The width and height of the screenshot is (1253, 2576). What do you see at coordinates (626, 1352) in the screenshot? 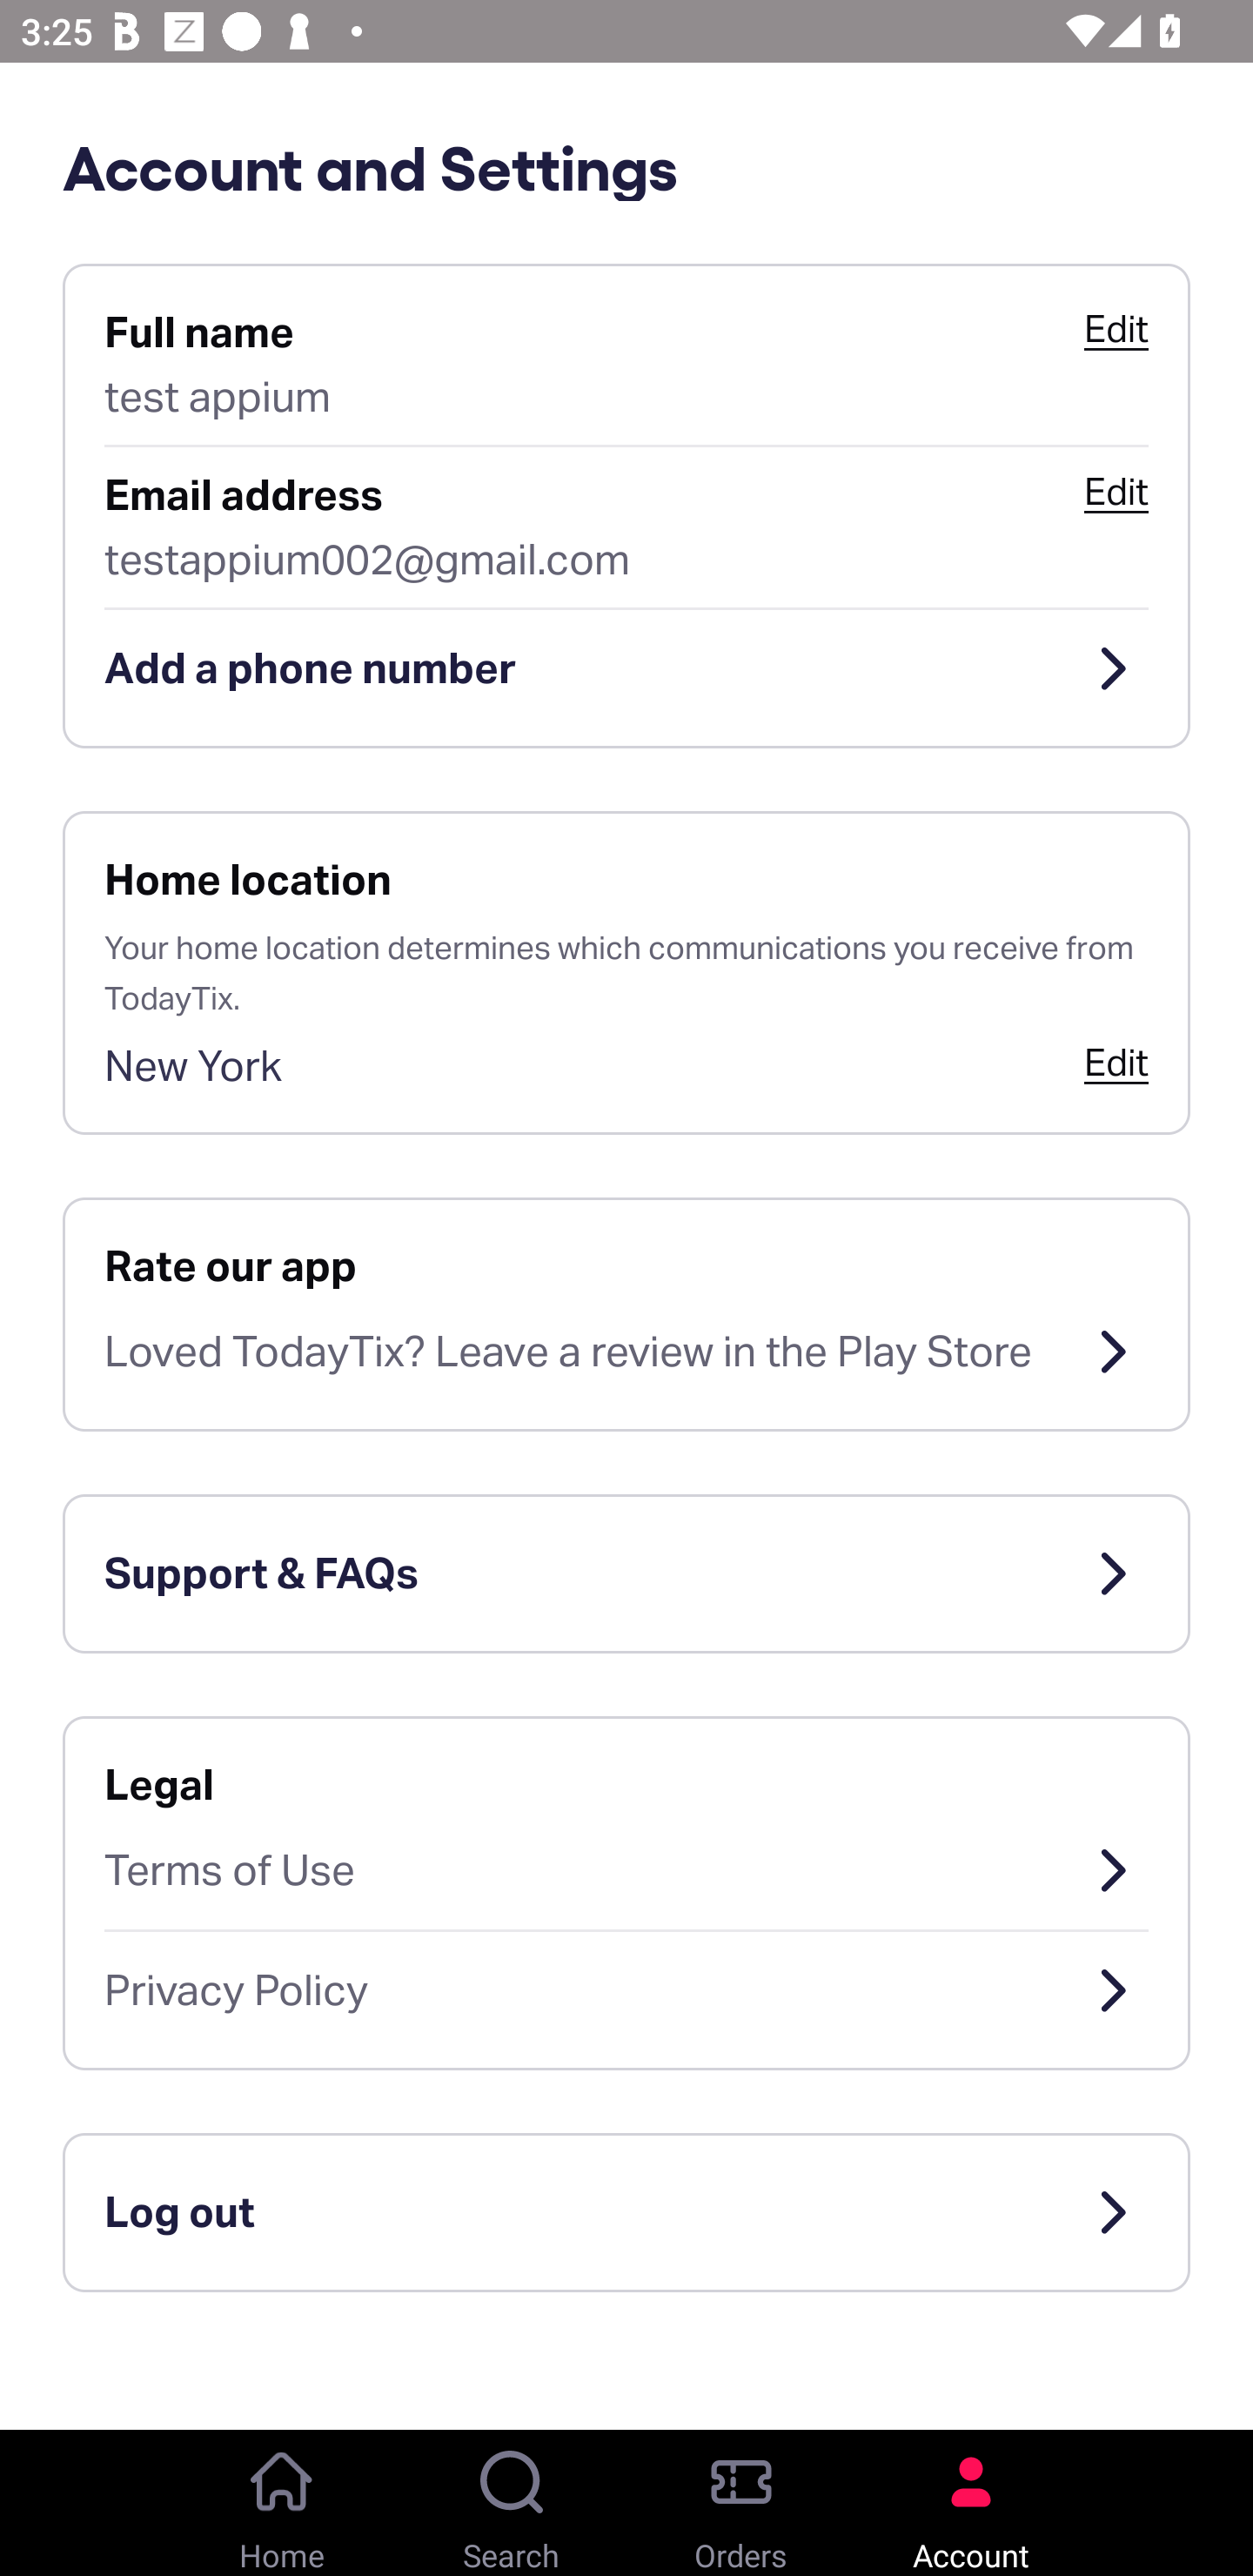
I see `Loved TodayTix? Leave a review in the Play Store` at bounding box center [626, 1352].